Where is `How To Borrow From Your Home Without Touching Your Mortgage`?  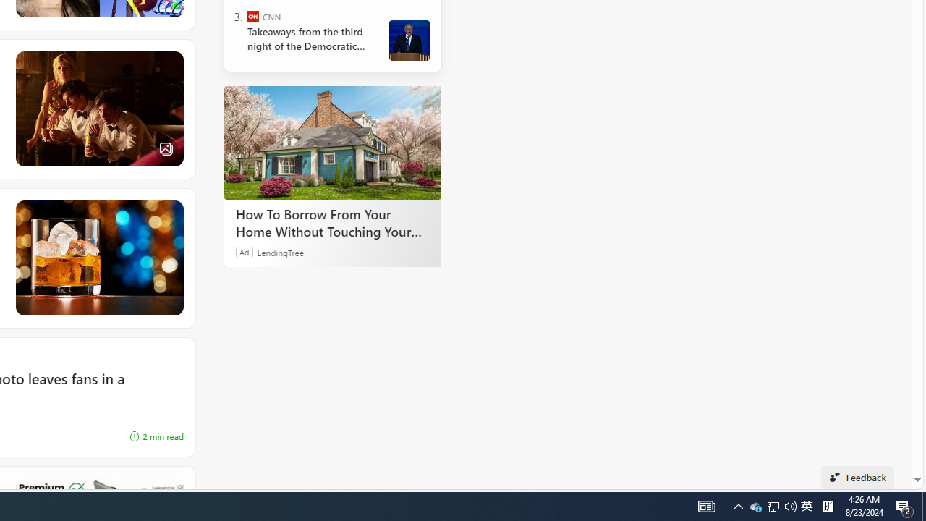 How To Borrow From Your Home Without Touching Your Mortgage is located at coordinates (333, 142).